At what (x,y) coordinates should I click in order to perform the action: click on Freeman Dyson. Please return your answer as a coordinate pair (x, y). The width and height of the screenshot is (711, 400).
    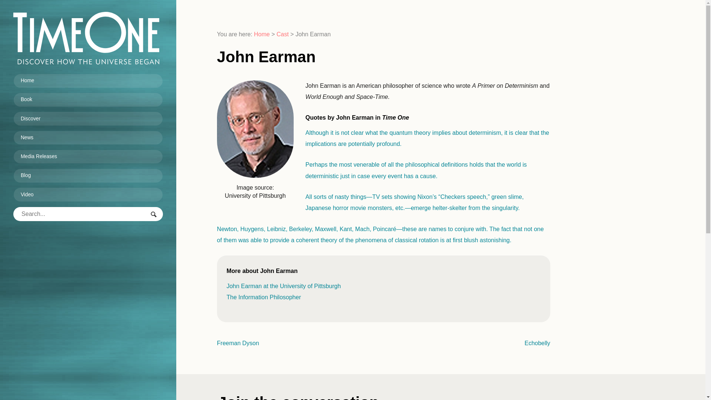
    Looking at the image, I should click on (238, 343).